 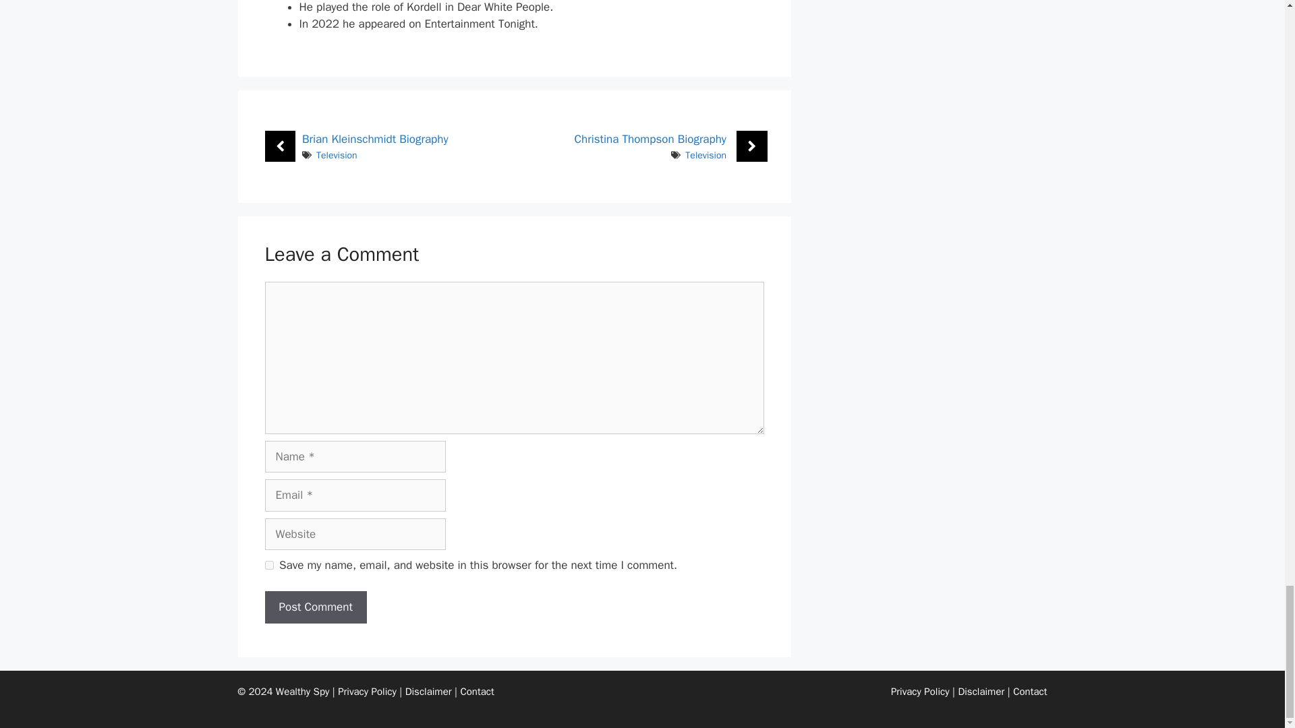 What do you see at coordinates (650, 139) in the screenshot?
I see `Christina Thompson Biography` at bounding box center [650, 139].